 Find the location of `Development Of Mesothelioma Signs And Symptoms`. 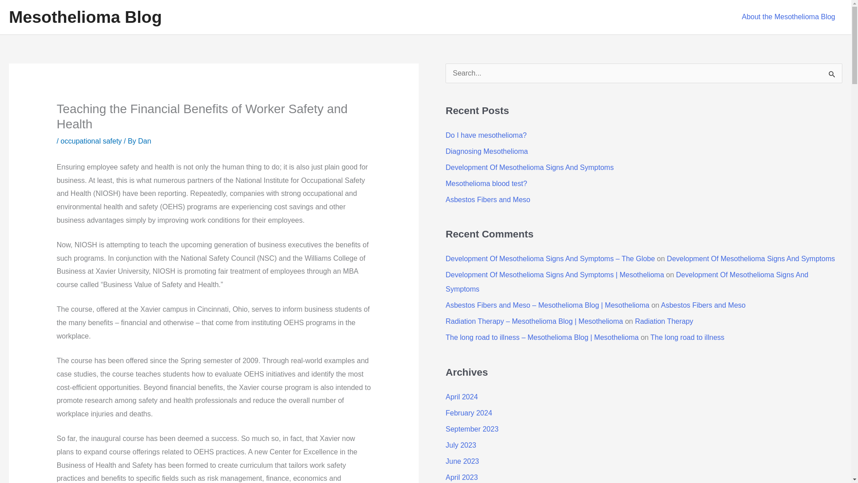

Development Of Mesothelioma Signs And Symptoms is located at coordinates (751, 258).